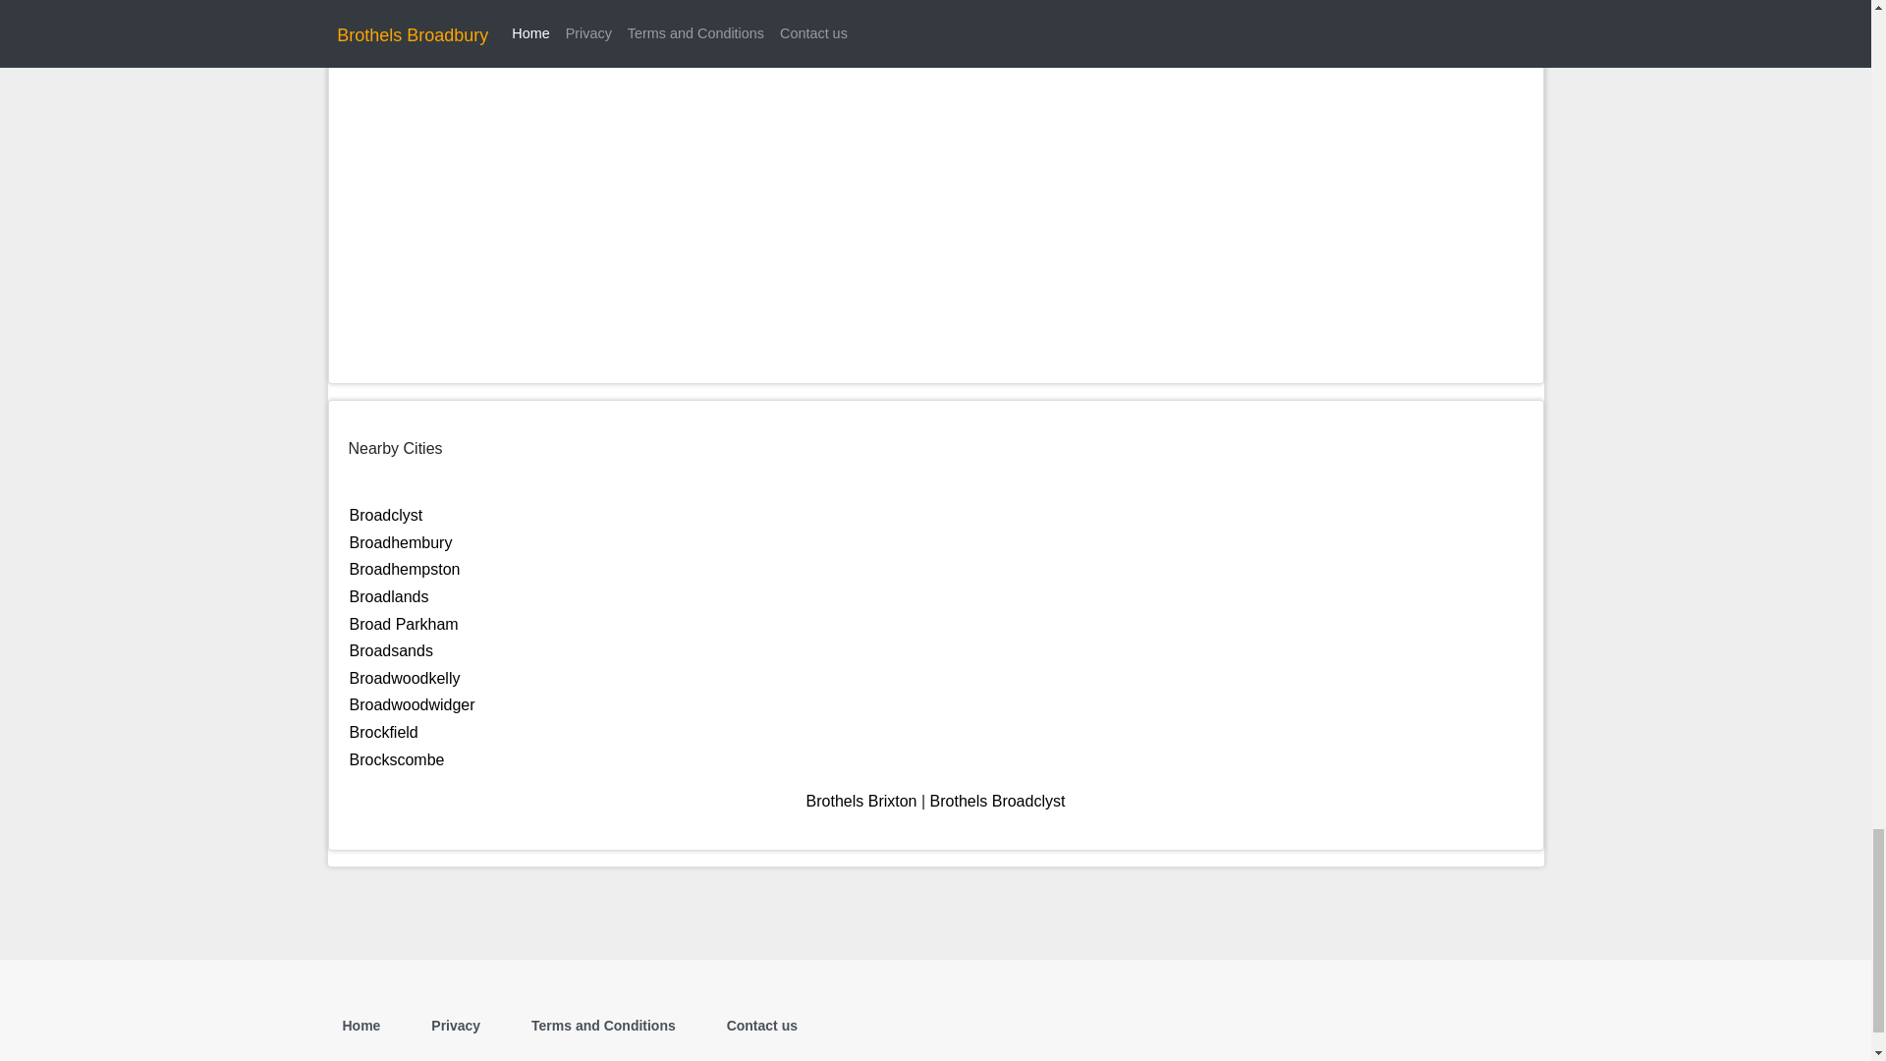 The image size is (1886, 1061). Describe the element at coordinates (861, 801) in the screenshot. I see `Brothels Brixton` at that location.